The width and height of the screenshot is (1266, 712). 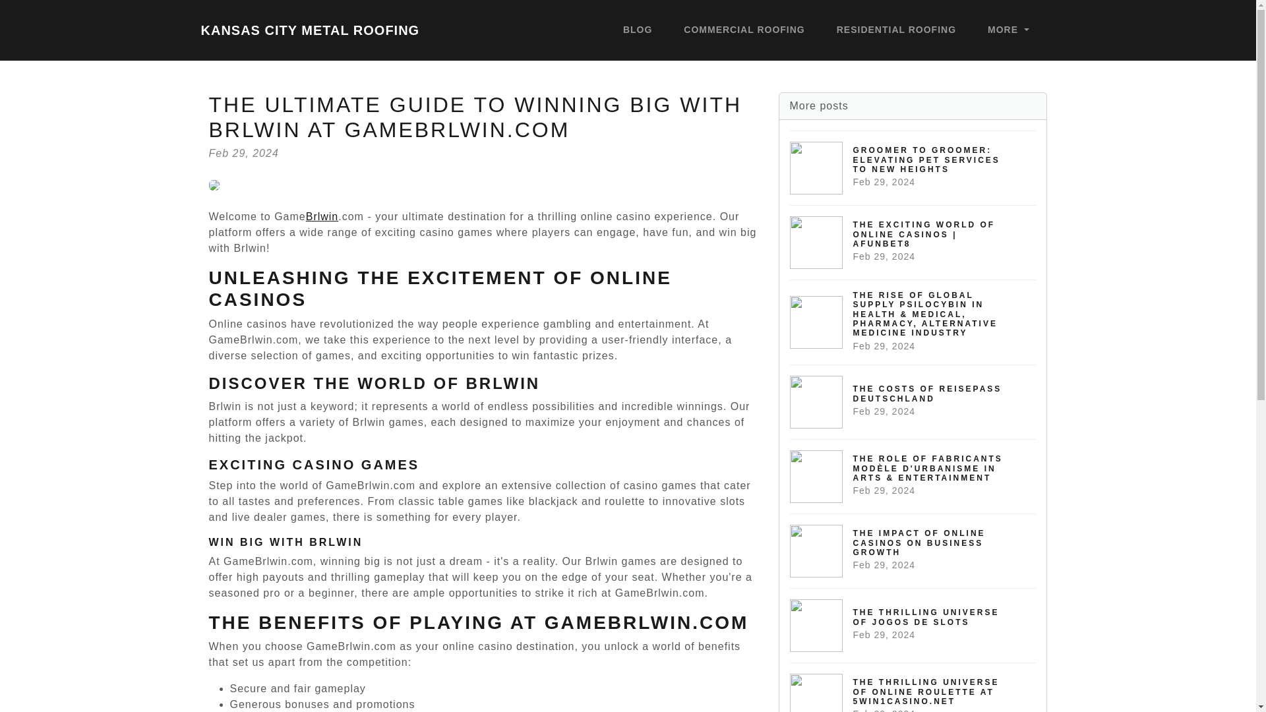 I want to click on Brlwin, so click(x=322, y=216).